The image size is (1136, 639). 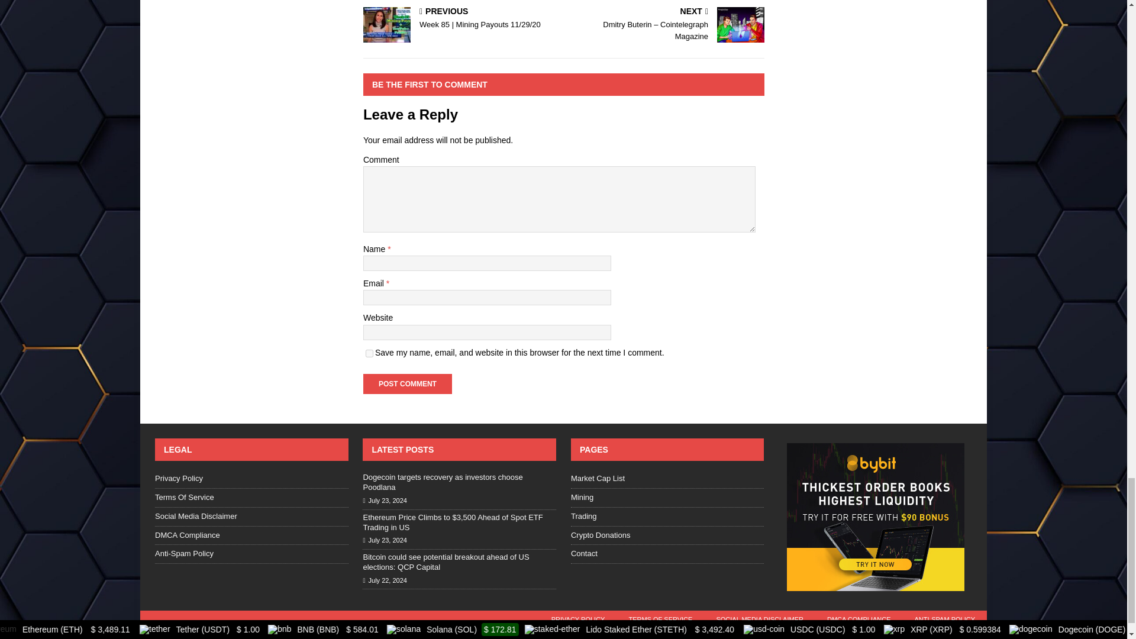 I want to click on yes, so click(x=369, y=353).